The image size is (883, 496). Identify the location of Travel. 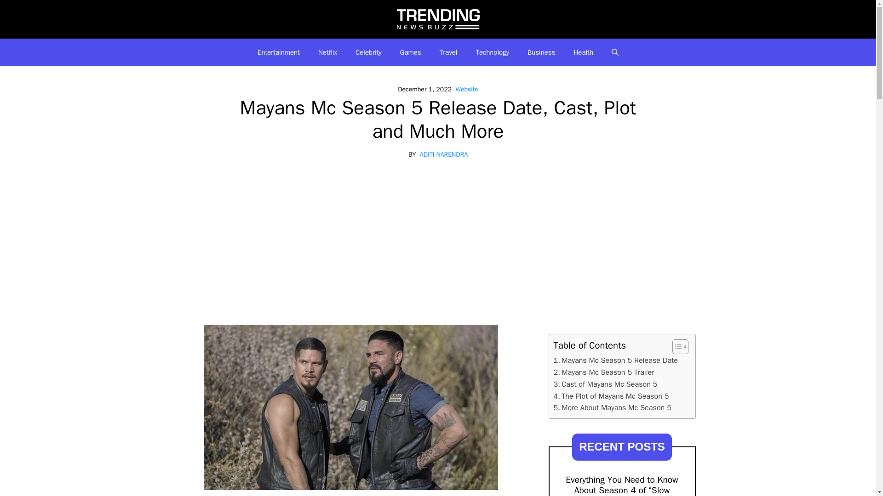
(449, 52).